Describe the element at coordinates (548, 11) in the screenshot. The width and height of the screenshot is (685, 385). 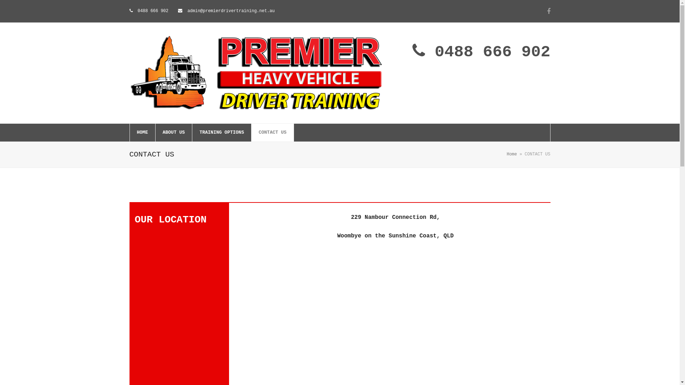
I see `Facebook` at that location.